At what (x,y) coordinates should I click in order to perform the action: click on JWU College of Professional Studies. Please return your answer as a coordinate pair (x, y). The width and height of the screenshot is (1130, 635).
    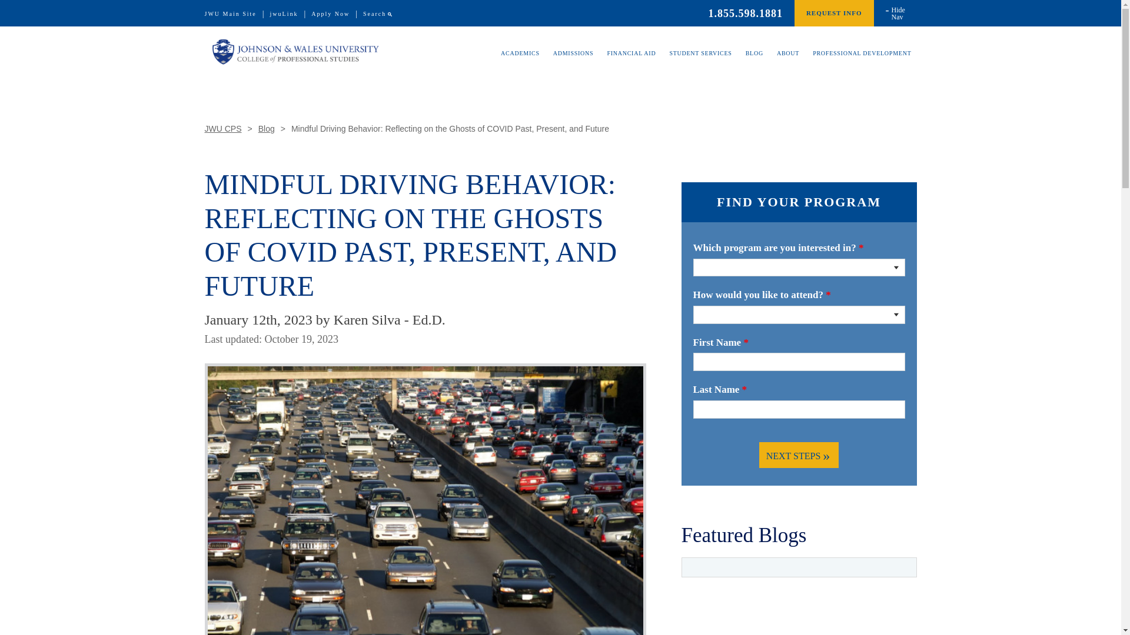
    Looking at the image, I should click on (295, 52).